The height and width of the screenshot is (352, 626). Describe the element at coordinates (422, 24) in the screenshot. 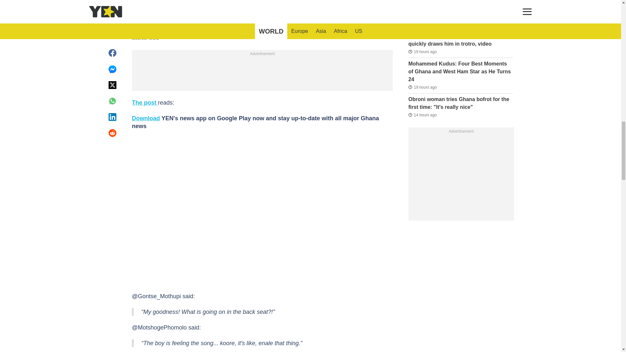

I see `2024-08-02T16:48:34Z` at that location.